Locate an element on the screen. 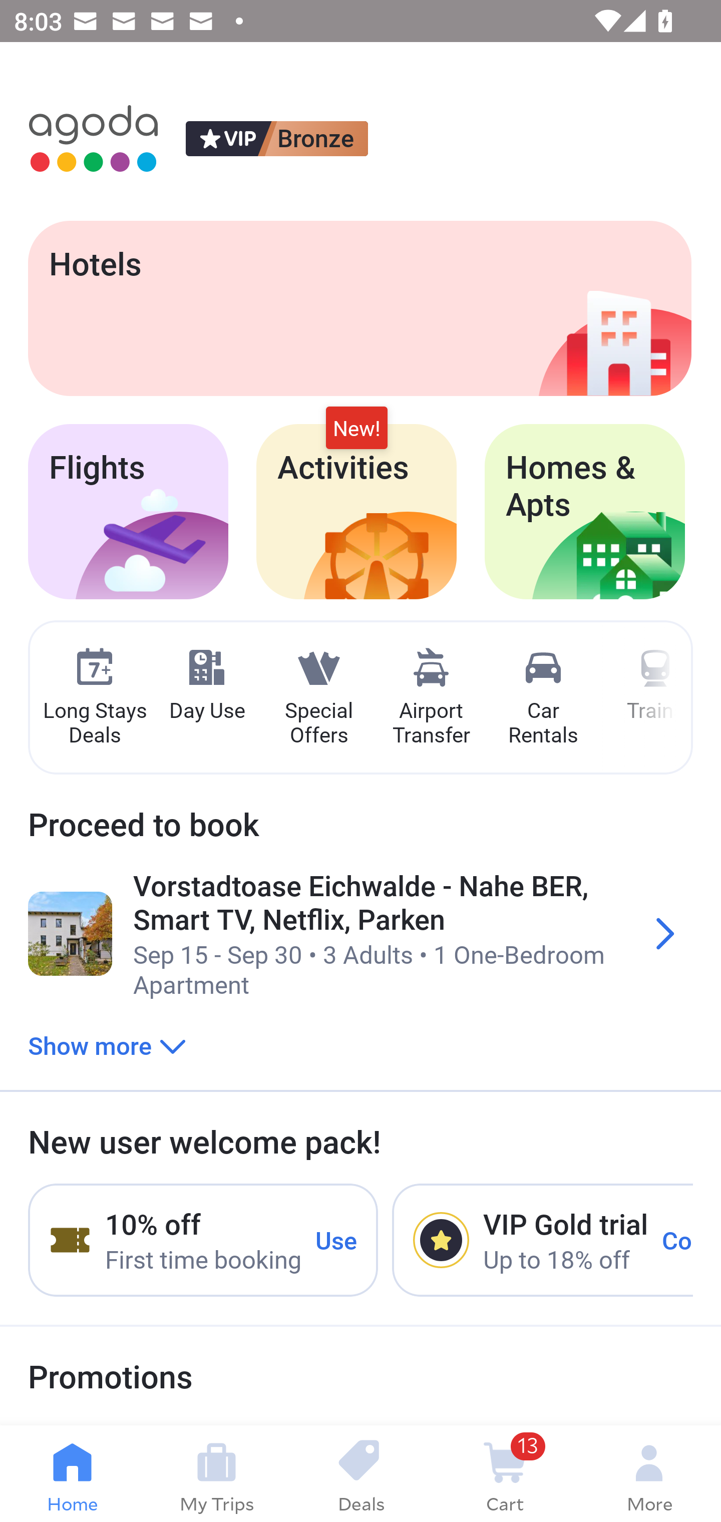  Use is located at coordinates (336, 1240).